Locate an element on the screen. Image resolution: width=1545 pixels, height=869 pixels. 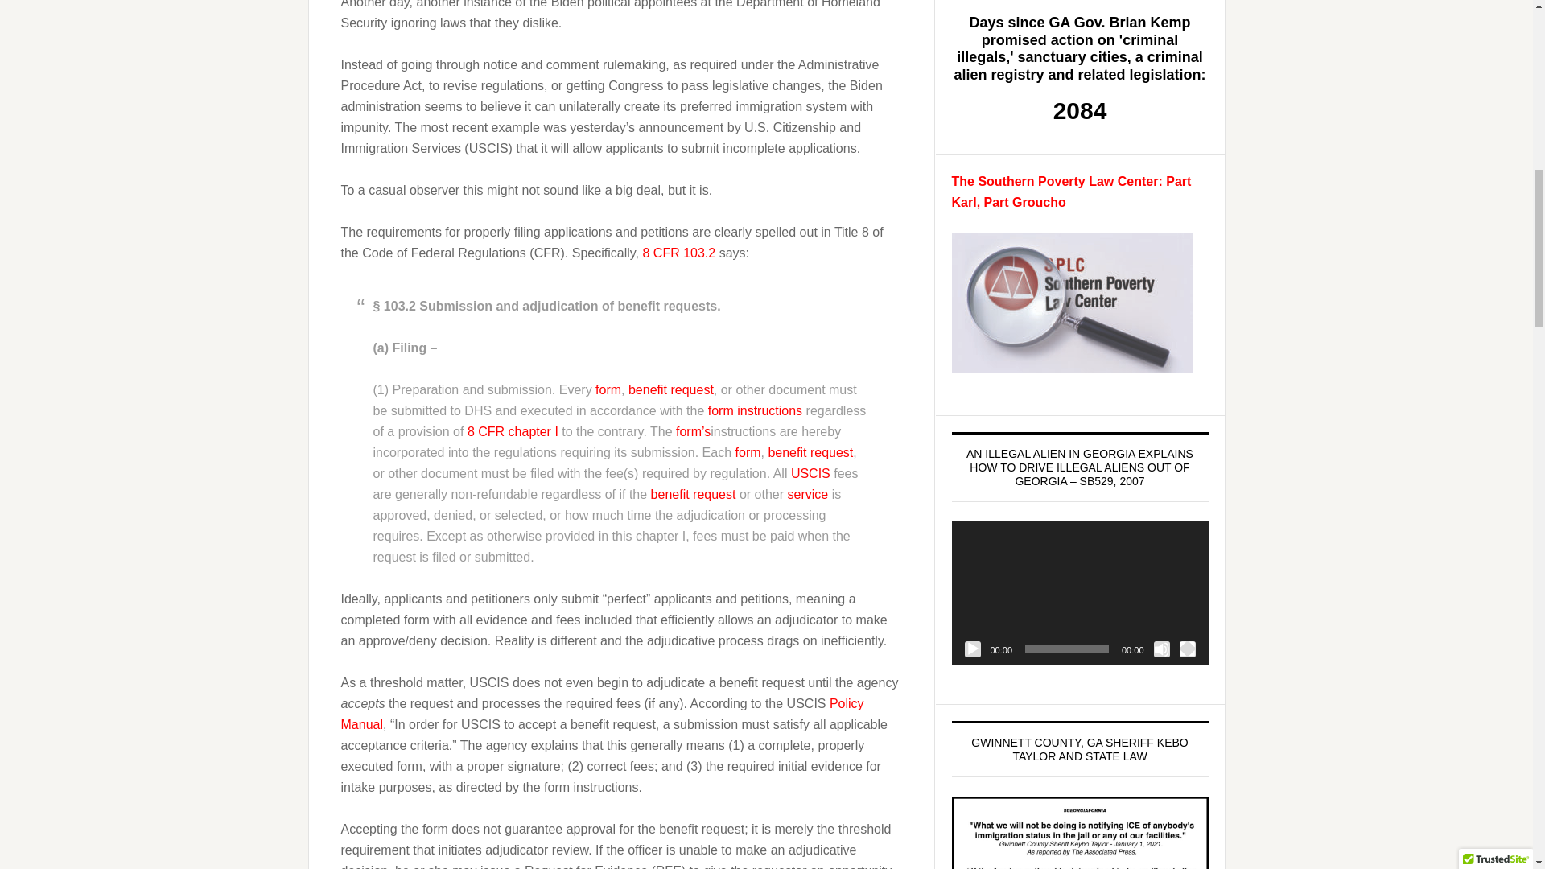
Fullscreen is located at coordinates (1188, 649).